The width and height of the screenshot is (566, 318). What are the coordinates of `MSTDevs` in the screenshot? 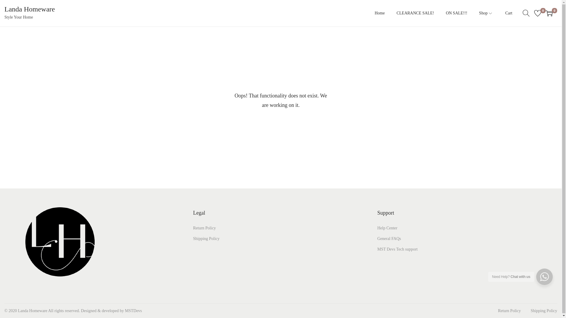 It's located at (133, 310).